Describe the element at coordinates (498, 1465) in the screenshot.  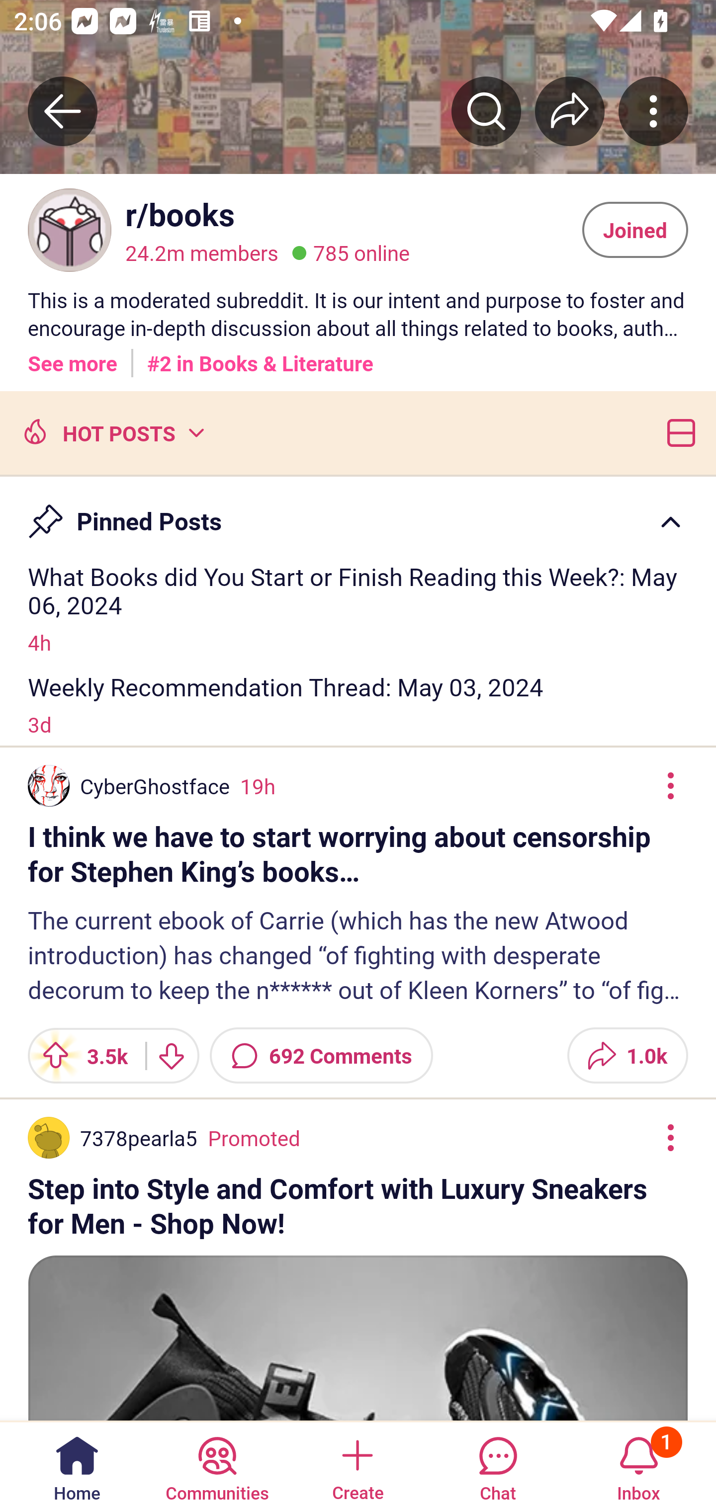
I see `Chat` at that location.